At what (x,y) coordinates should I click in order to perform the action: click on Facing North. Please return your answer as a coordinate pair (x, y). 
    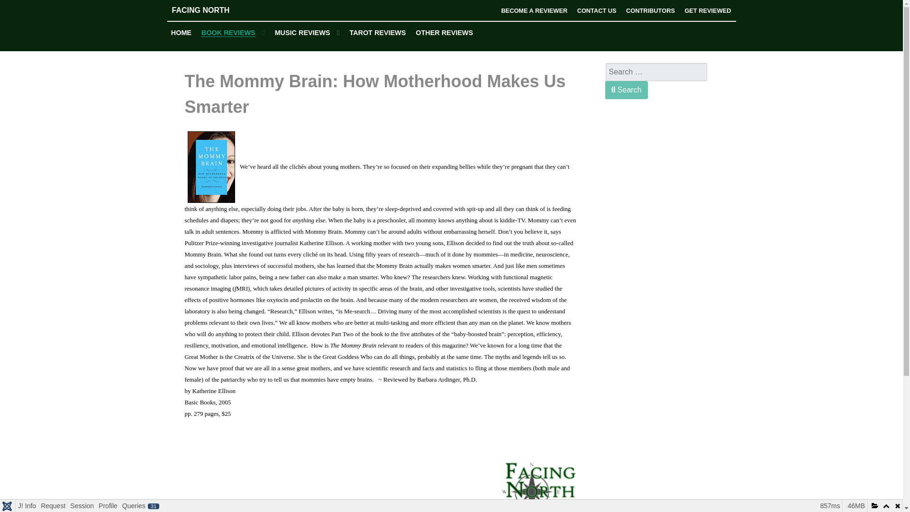
    Looking at the image, I should click on (238, 10).